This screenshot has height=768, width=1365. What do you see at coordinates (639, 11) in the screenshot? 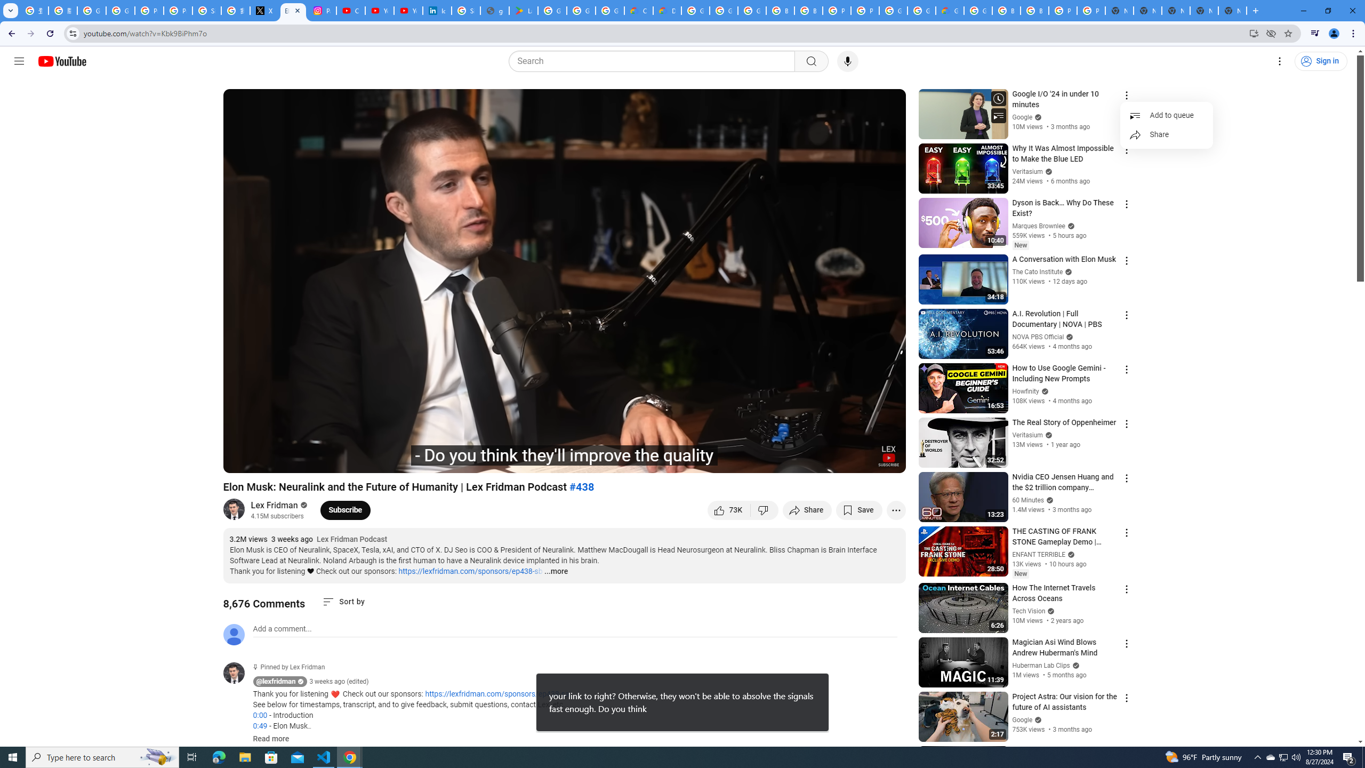
I see `Customer Care | Google Cloud` at bounding box center [639, 11].